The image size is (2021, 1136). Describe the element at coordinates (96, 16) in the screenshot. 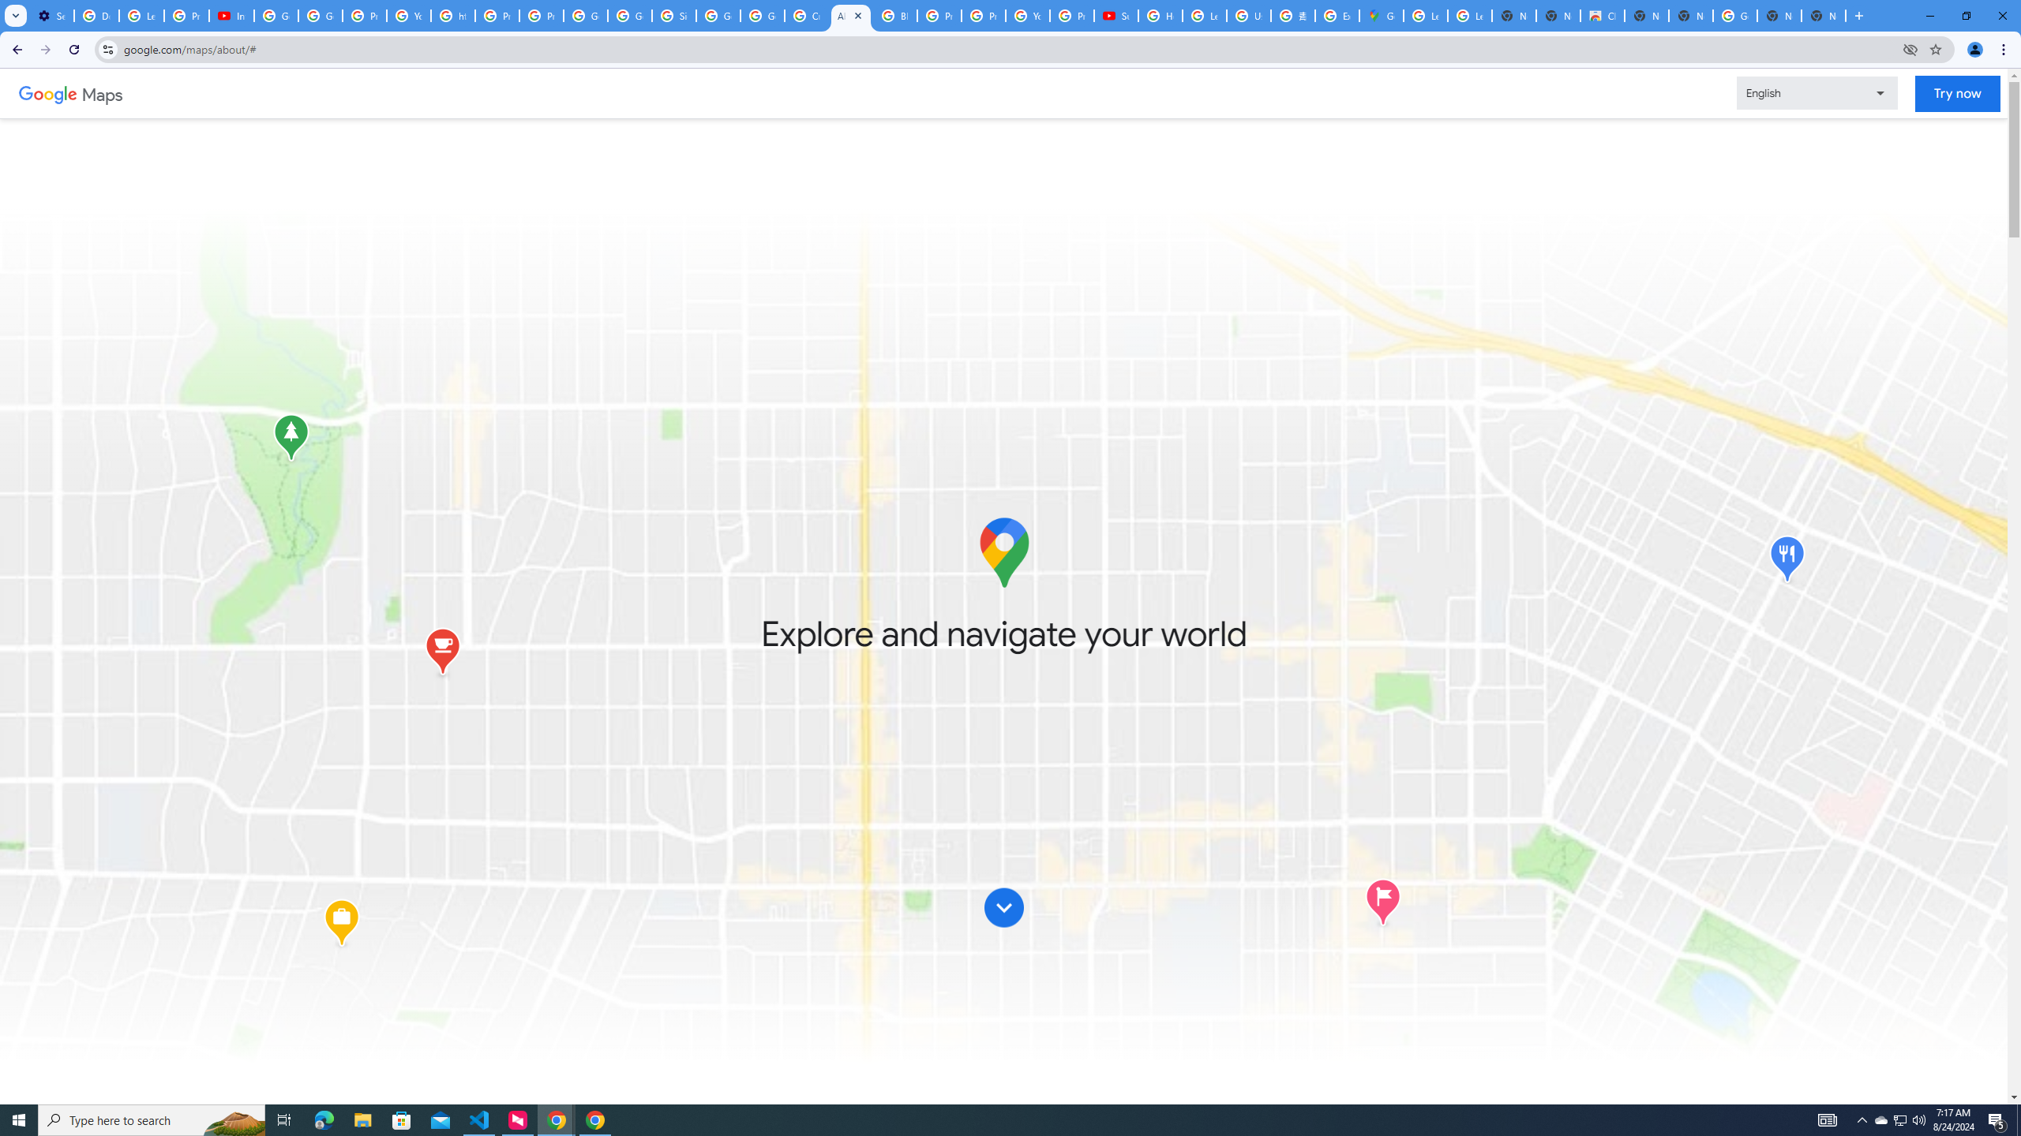

I see `Delete photos & videos - Computer - Google Photos Help` at that location.